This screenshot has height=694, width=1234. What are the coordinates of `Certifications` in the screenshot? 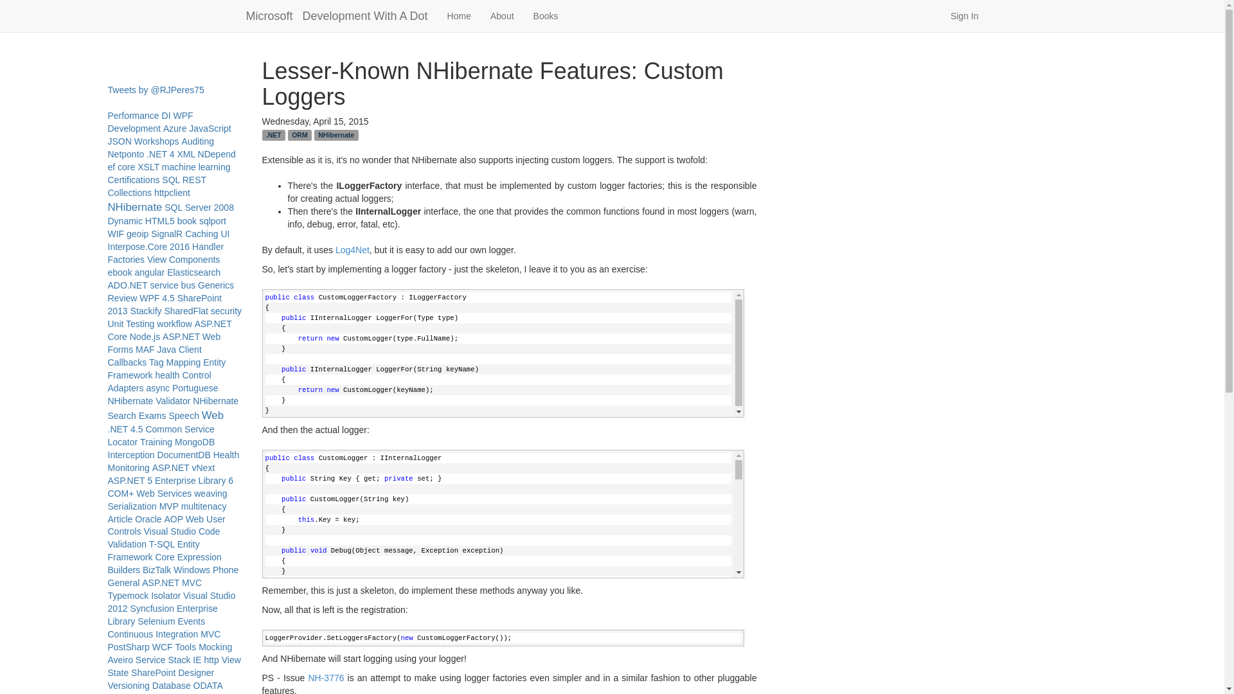 It's located at (134, 180).